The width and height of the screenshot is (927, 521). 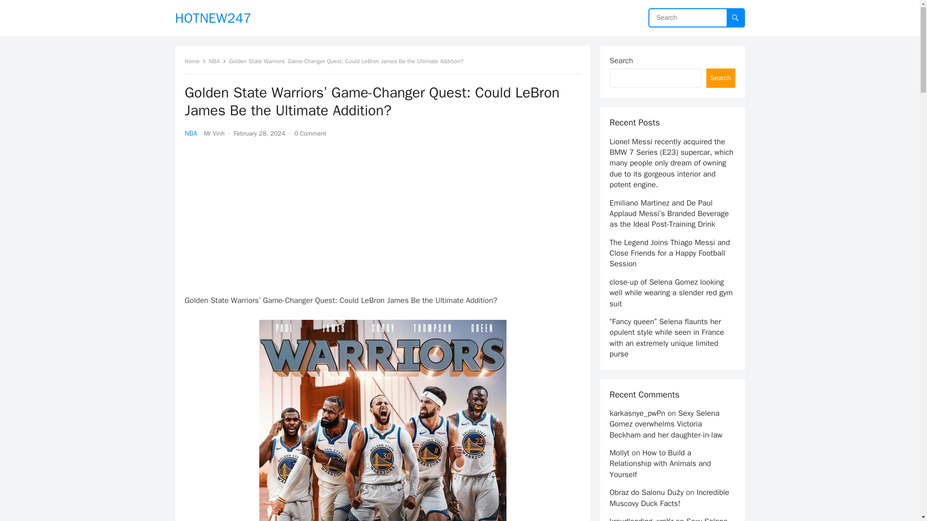 What do you see at coordinates (190, 133) in the screenshot?
I see `NBA` at bounding box center [190, 133].